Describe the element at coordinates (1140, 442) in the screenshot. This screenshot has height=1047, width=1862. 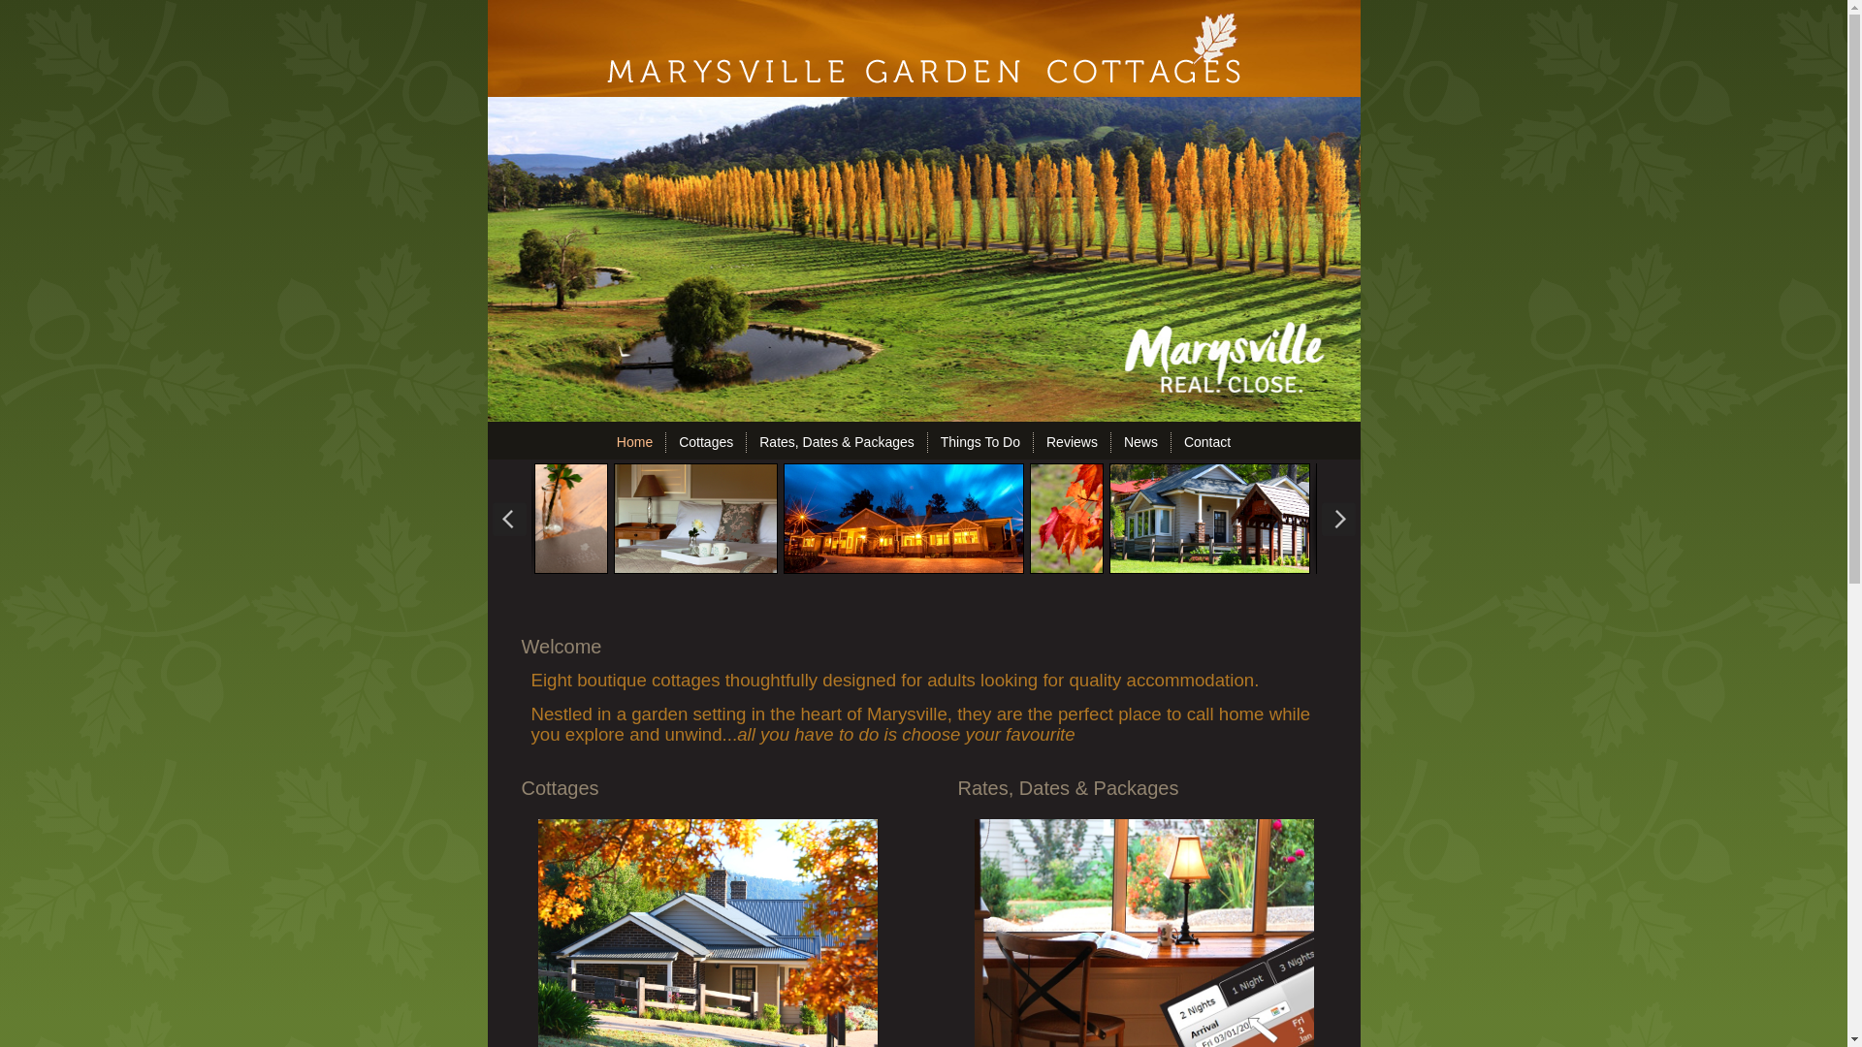
I see `News` at that location.